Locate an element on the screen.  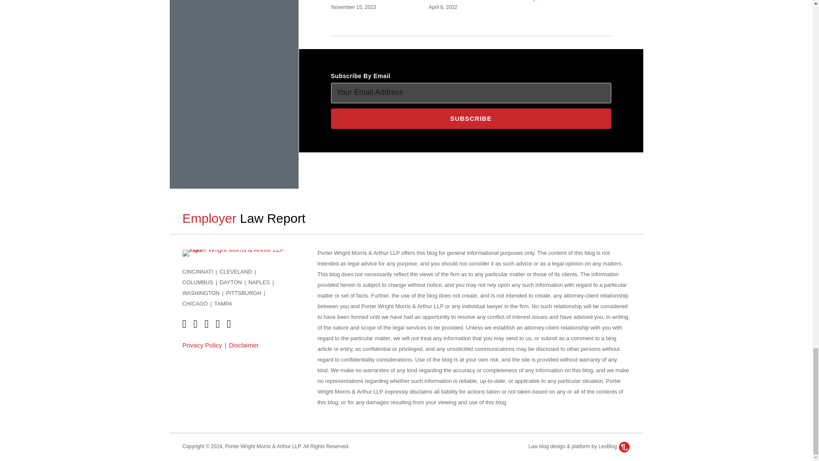
LexBlog Logo is located at coordinates (624, 446).